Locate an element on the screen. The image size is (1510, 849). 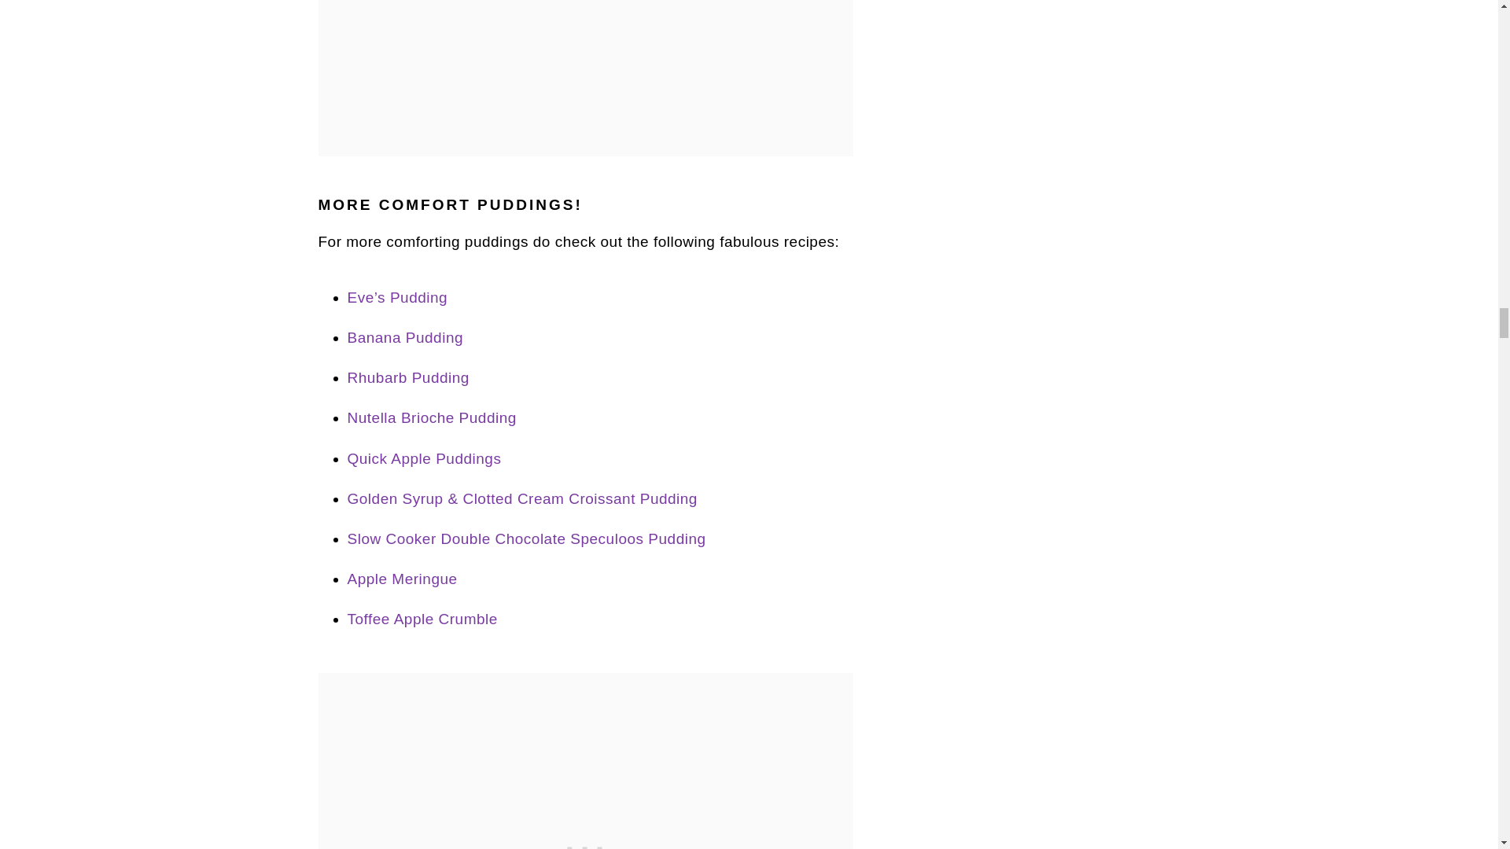
Rhubarb Pudding is located at coordinates (408, 377).